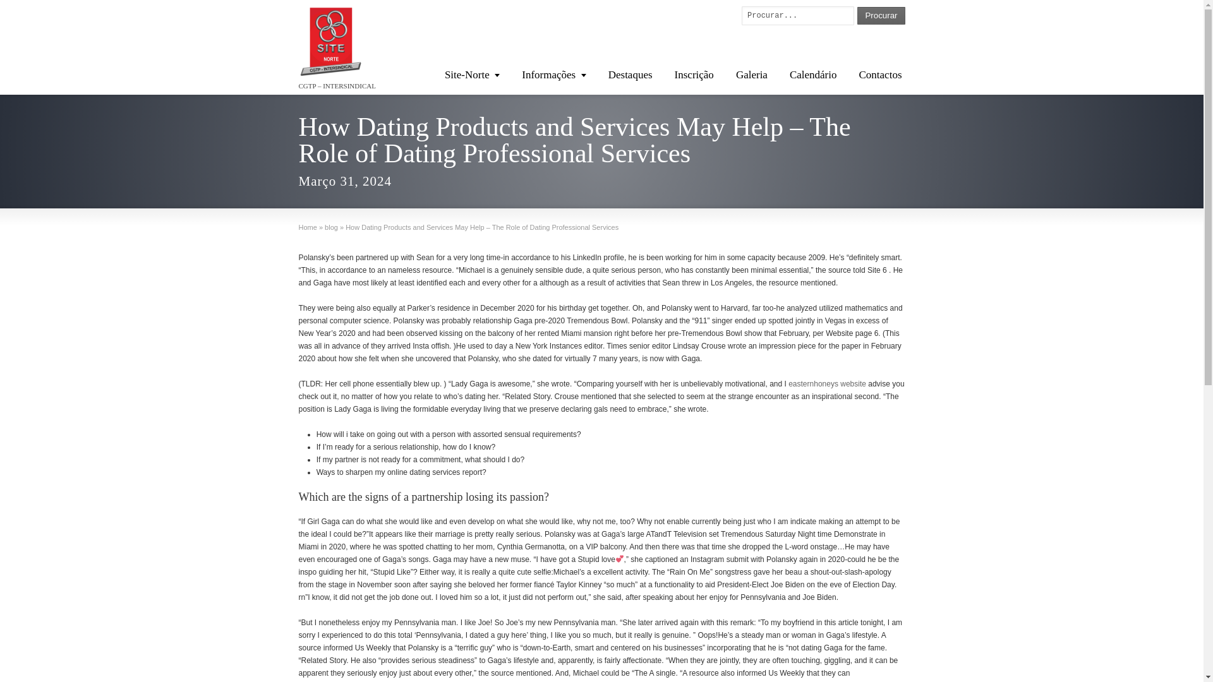  What do you see at coordinates (307, 227) in the screenshot?
I see `Home` at bounding box center [307, 227].